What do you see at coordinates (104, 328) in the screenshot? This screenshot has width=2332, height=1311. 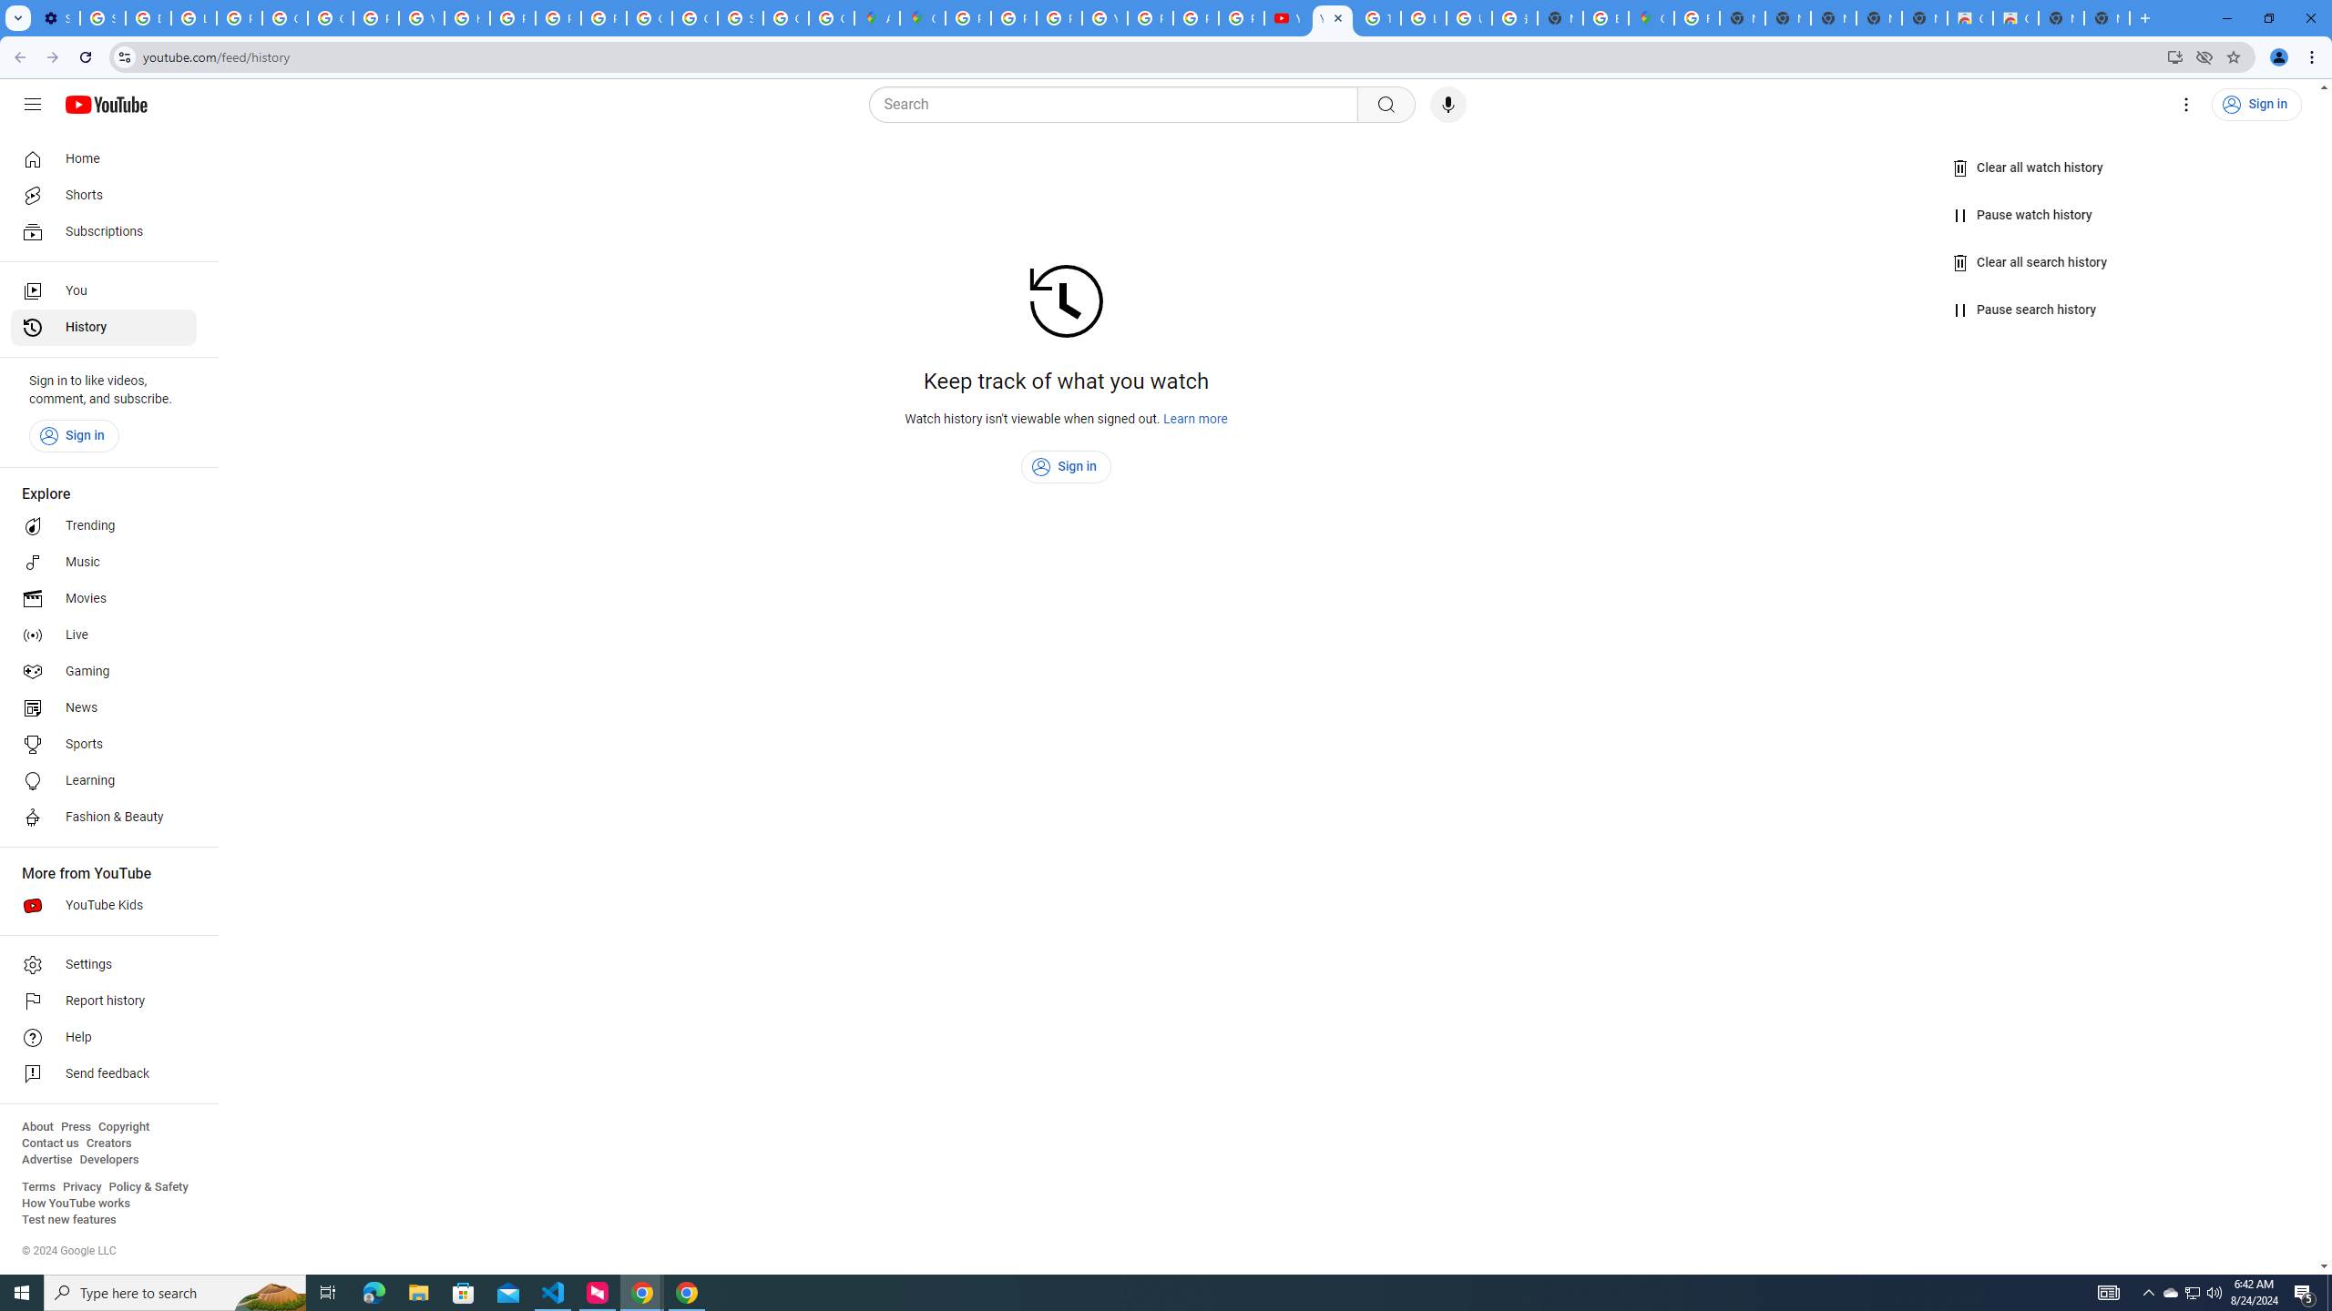 I see `History` at bounding box center [104, 328].